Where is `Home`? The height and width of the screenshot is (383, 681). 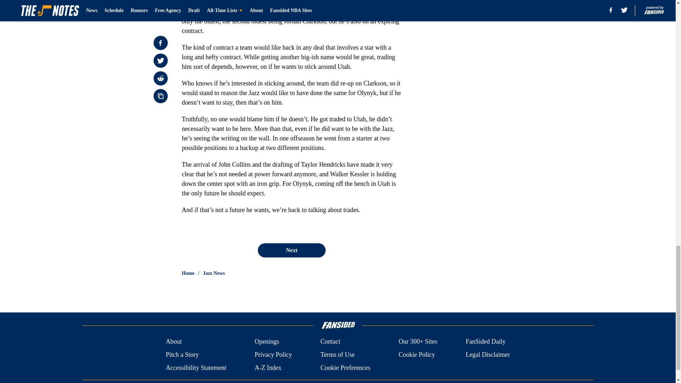 Home is located at coordinates (188, 273).